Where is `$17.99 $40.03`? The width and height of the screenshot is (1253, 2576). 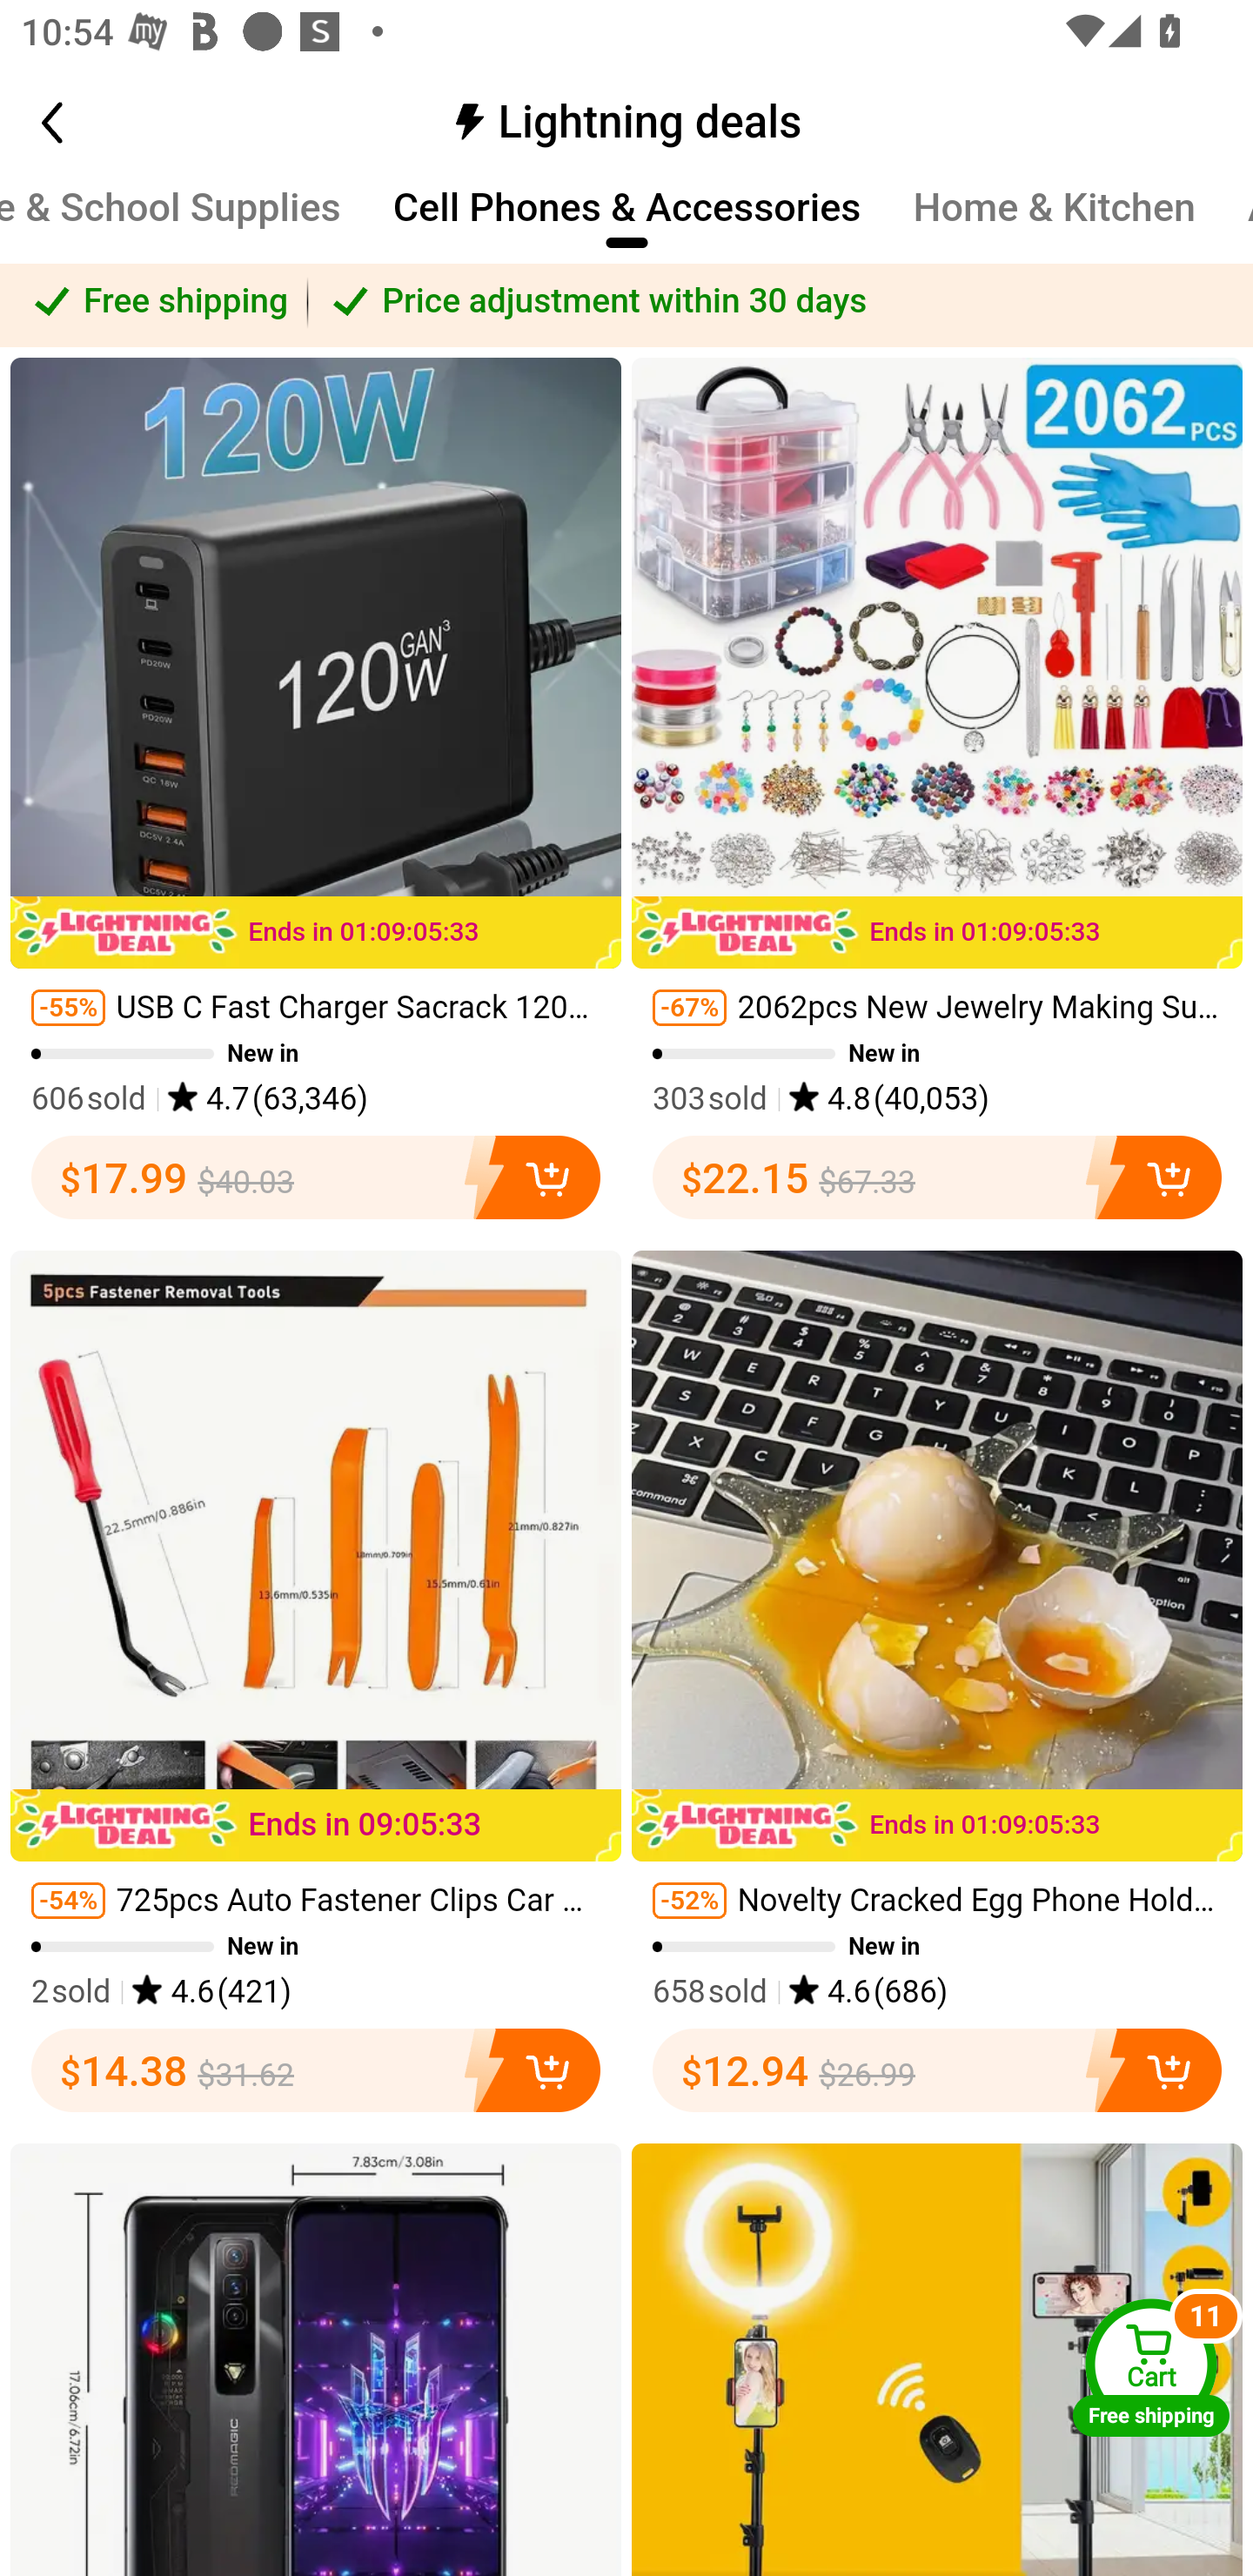
$17.99 $40.03 is located at coordinates (315, 1177).